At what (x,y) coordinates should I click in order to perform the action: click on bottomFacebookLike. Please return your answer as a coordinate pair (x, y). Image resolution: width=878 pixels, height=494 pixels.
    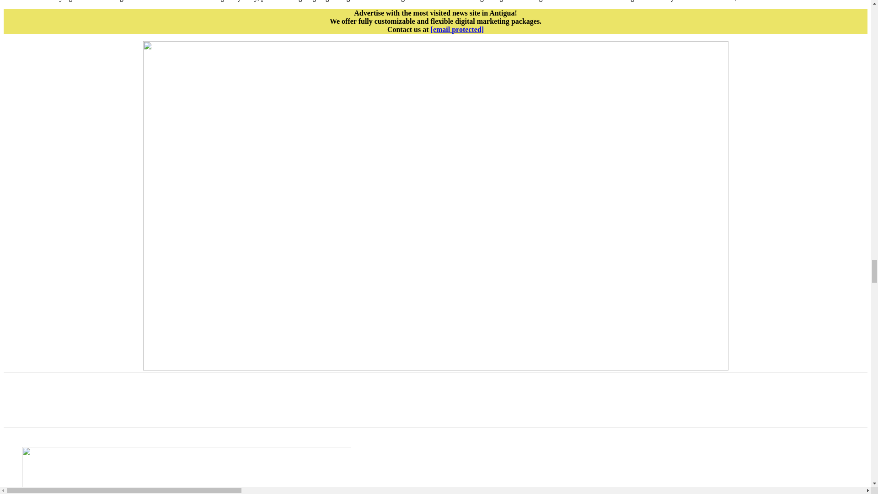
    Looking at the image, I should click on (72, 387).